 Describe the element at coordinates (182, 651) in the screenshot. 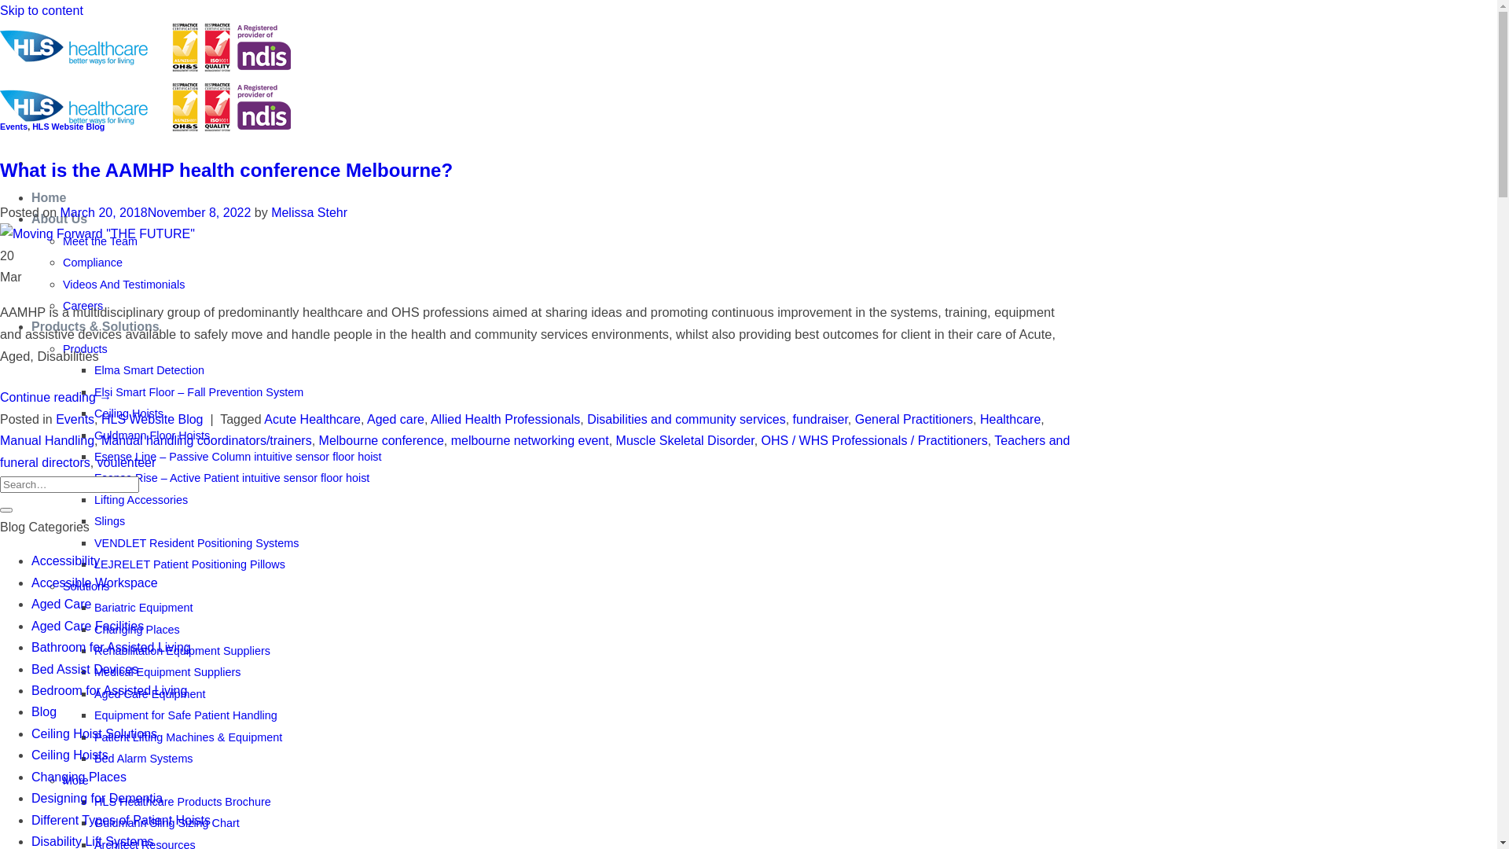

I see `Rehabilitation Equipment Suppliers` at that location.